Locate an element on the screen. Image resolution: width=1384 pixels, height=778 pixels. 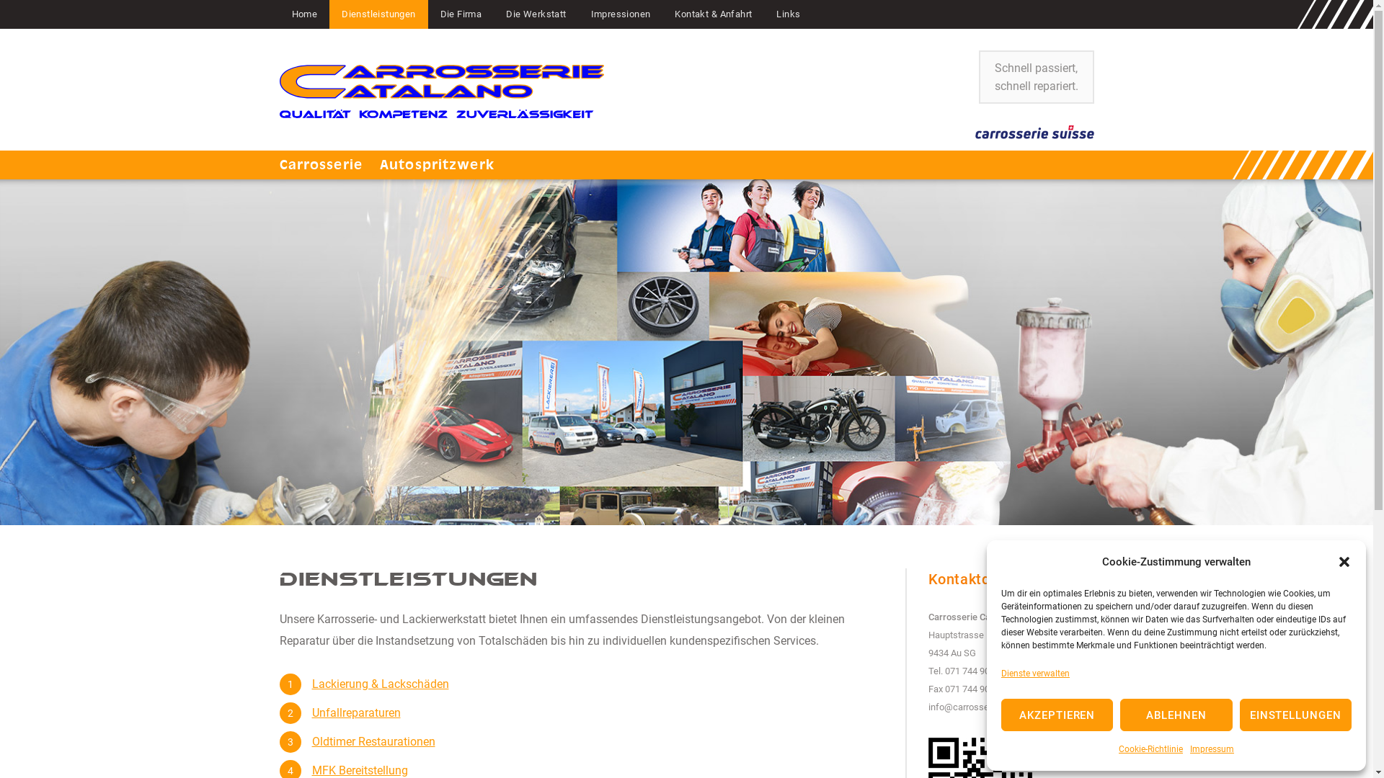
Oldtimer Restaurationen is located at coordinates (373, 742).